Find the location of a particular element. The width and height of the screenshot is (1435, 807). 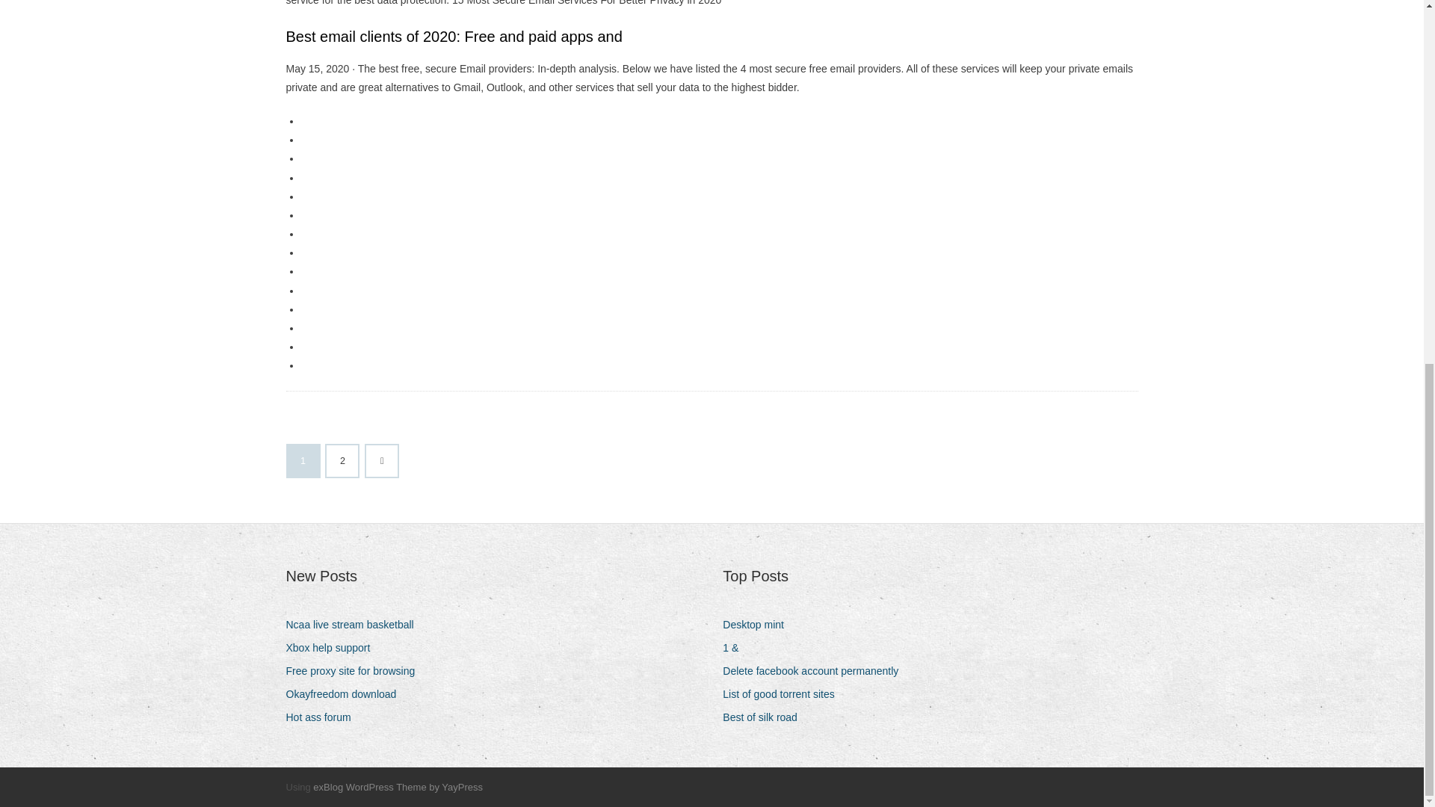

Ncaa live stream basketball is located at coordinates (355, 625).